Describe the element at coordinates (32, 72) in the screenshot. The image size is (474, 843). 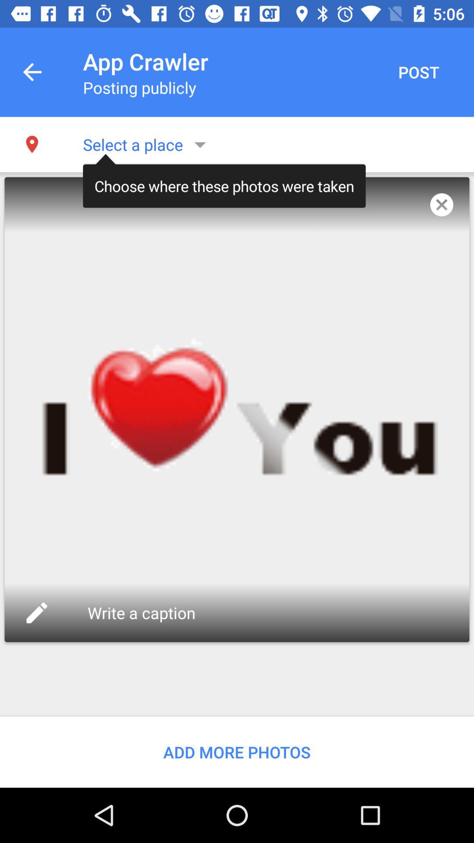
I see `tap the app to the left of the app crawler icon` at that location.